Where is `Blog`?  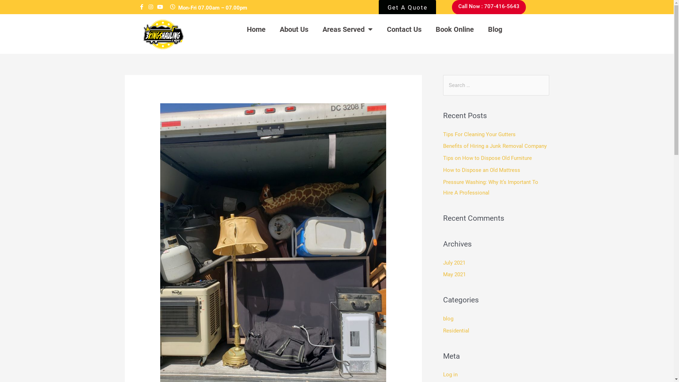
Blog is located at coordinates (495, 29).